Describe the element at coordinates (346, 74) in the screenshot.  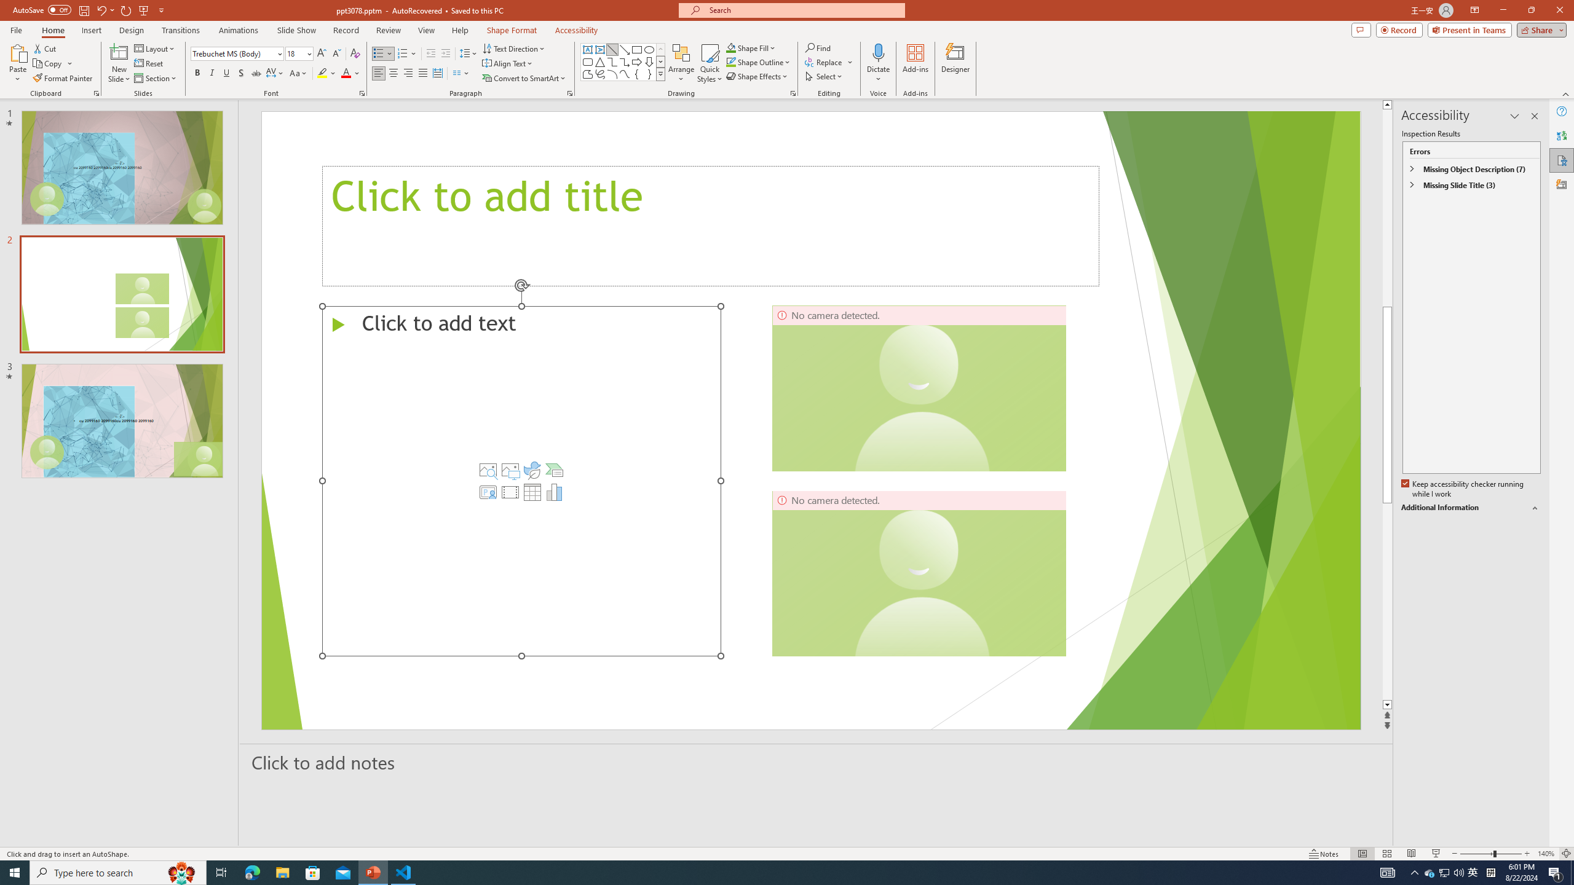
I see `Font Color Red` at that location.